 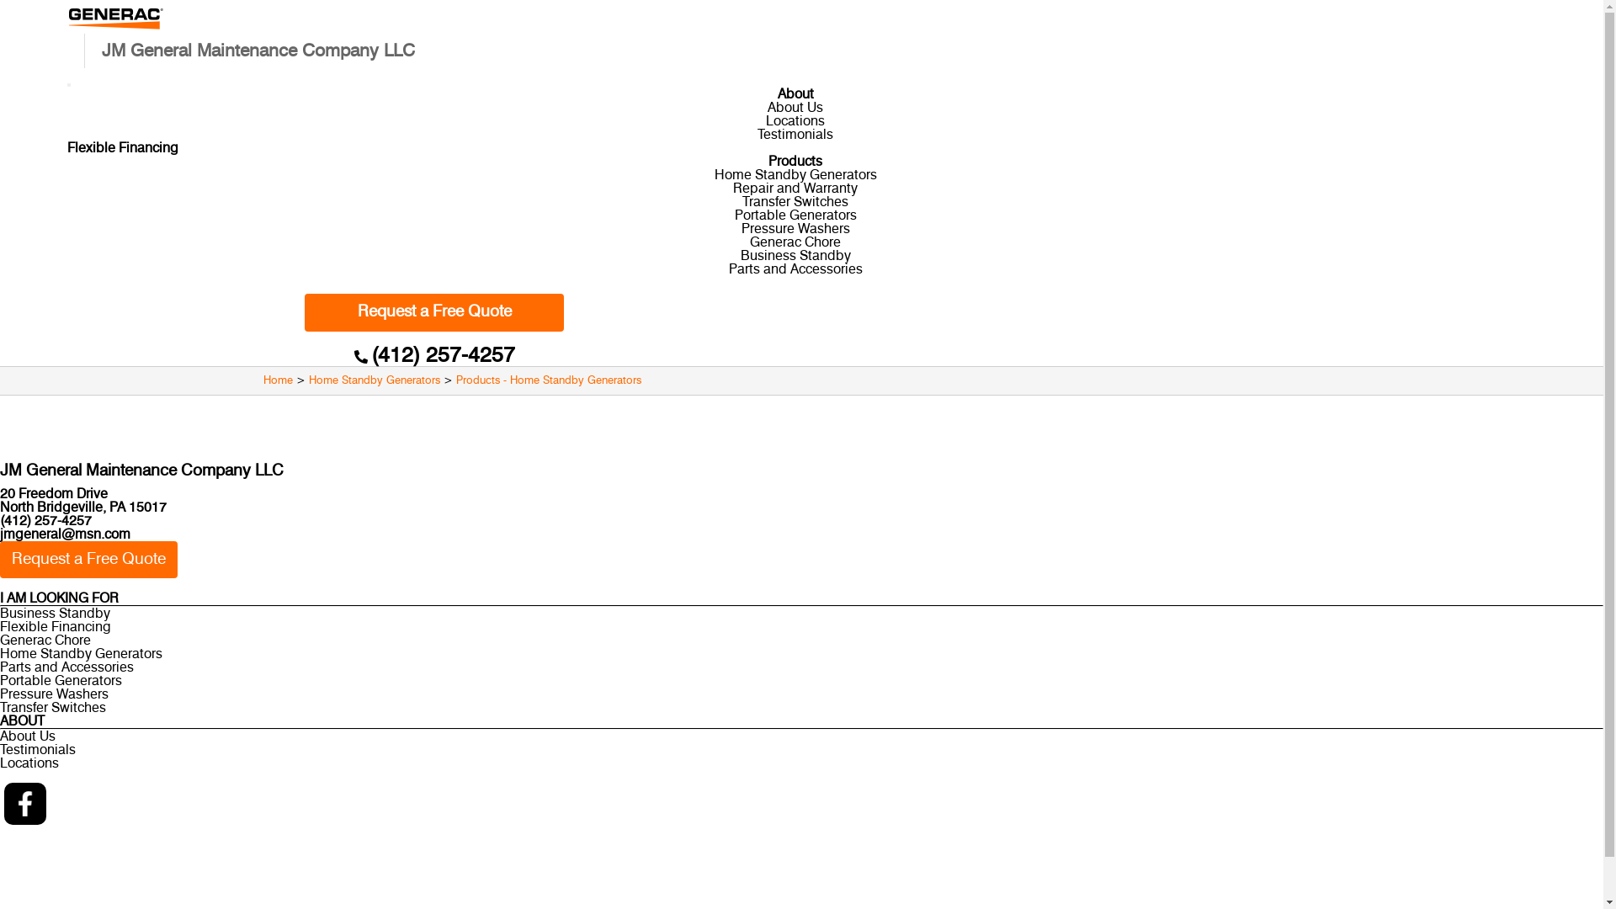 I want to click on About Us, so click(x=801, y=736).